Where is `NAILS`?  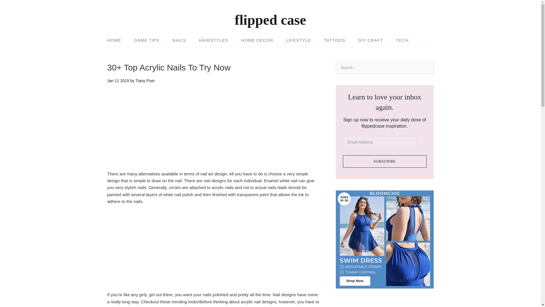 NAILS is located at coordinates (179, 40).